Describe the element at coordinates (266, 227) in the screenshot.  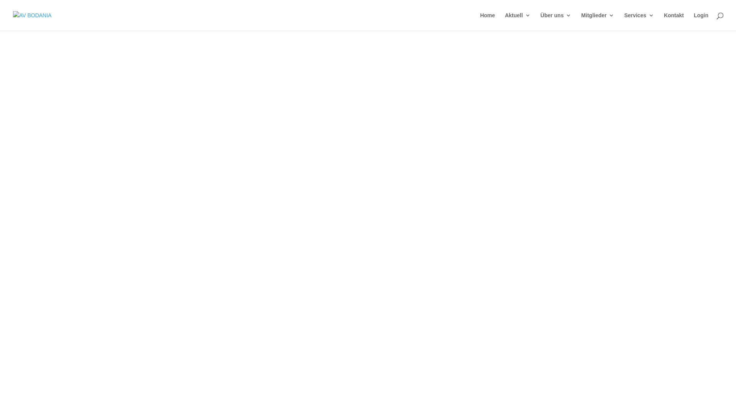
I see `Instagram` at that location.